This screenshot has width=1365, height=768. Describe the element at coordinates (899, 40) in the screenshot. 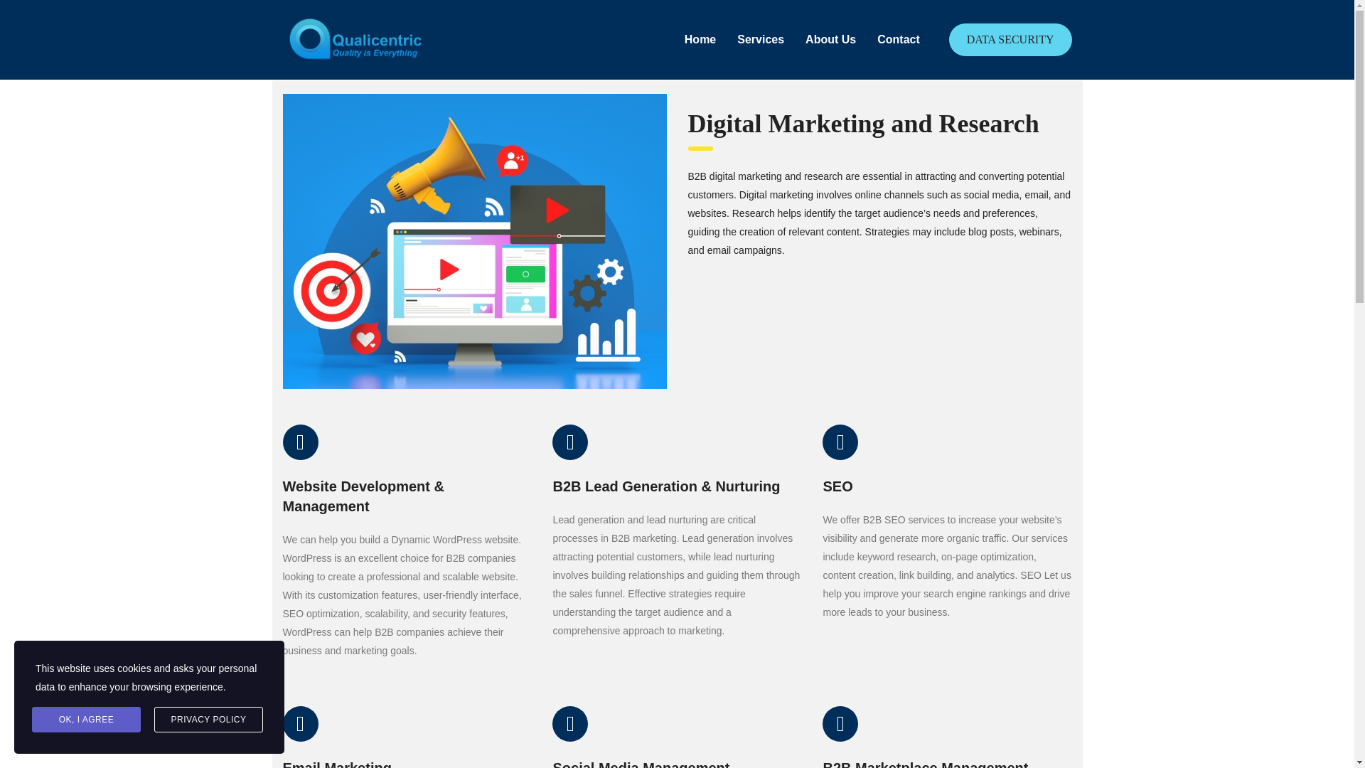

I see `Contact` at that location.